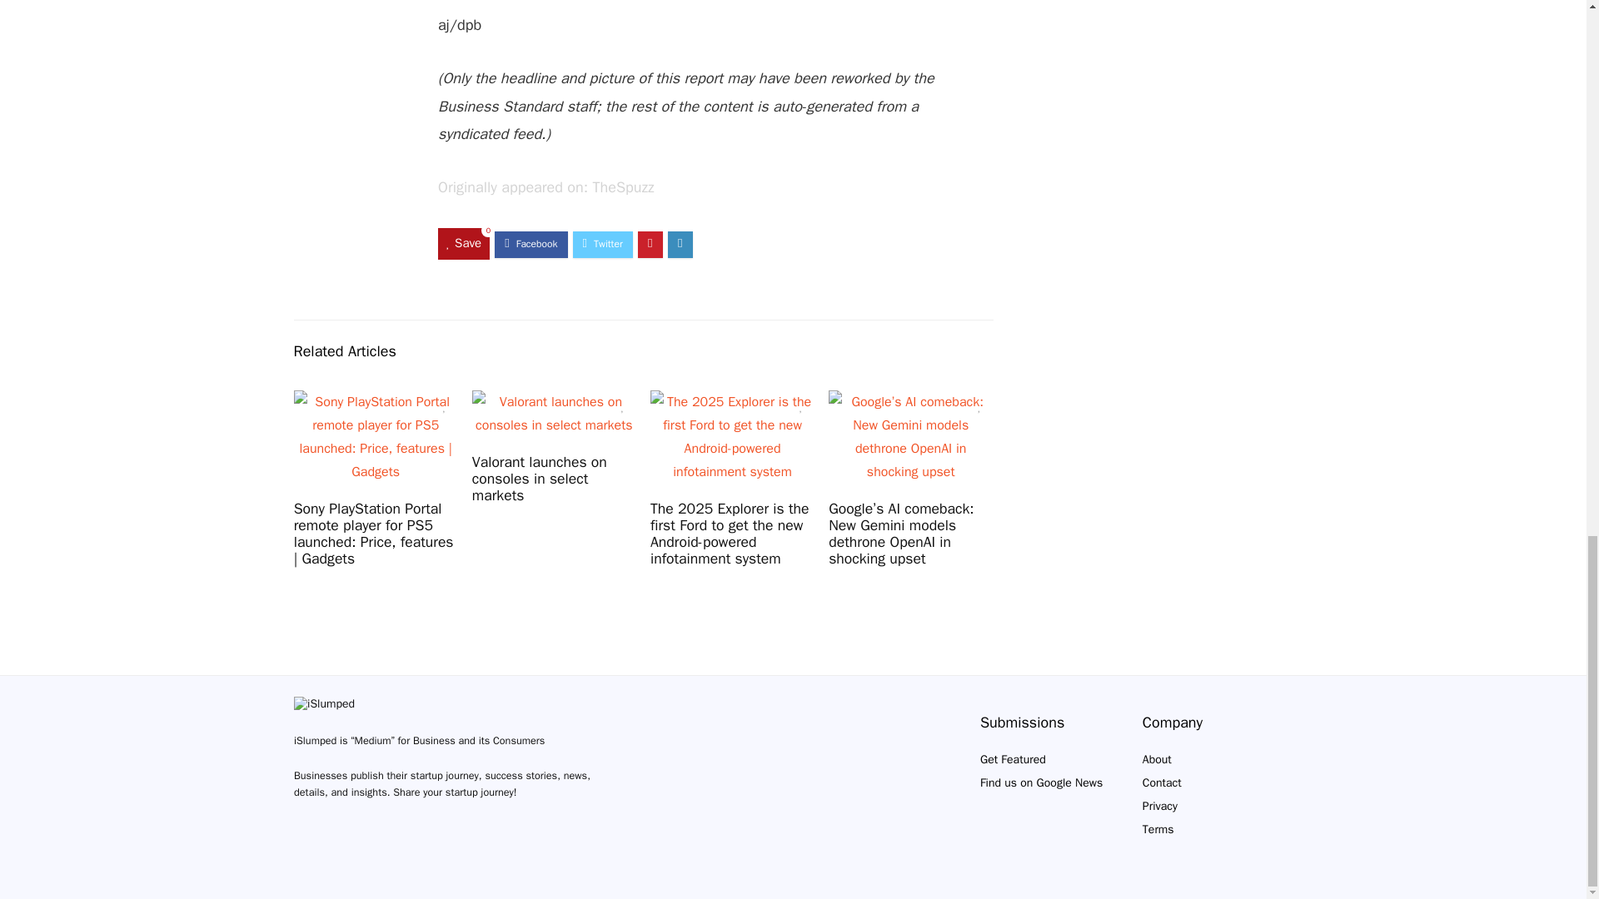 The width and height of the screenshot is (1599, 899). Describe the element at coordinates (540, 478) in the screenshot. I see `Valorant launches on consoles in select markets` at that location.